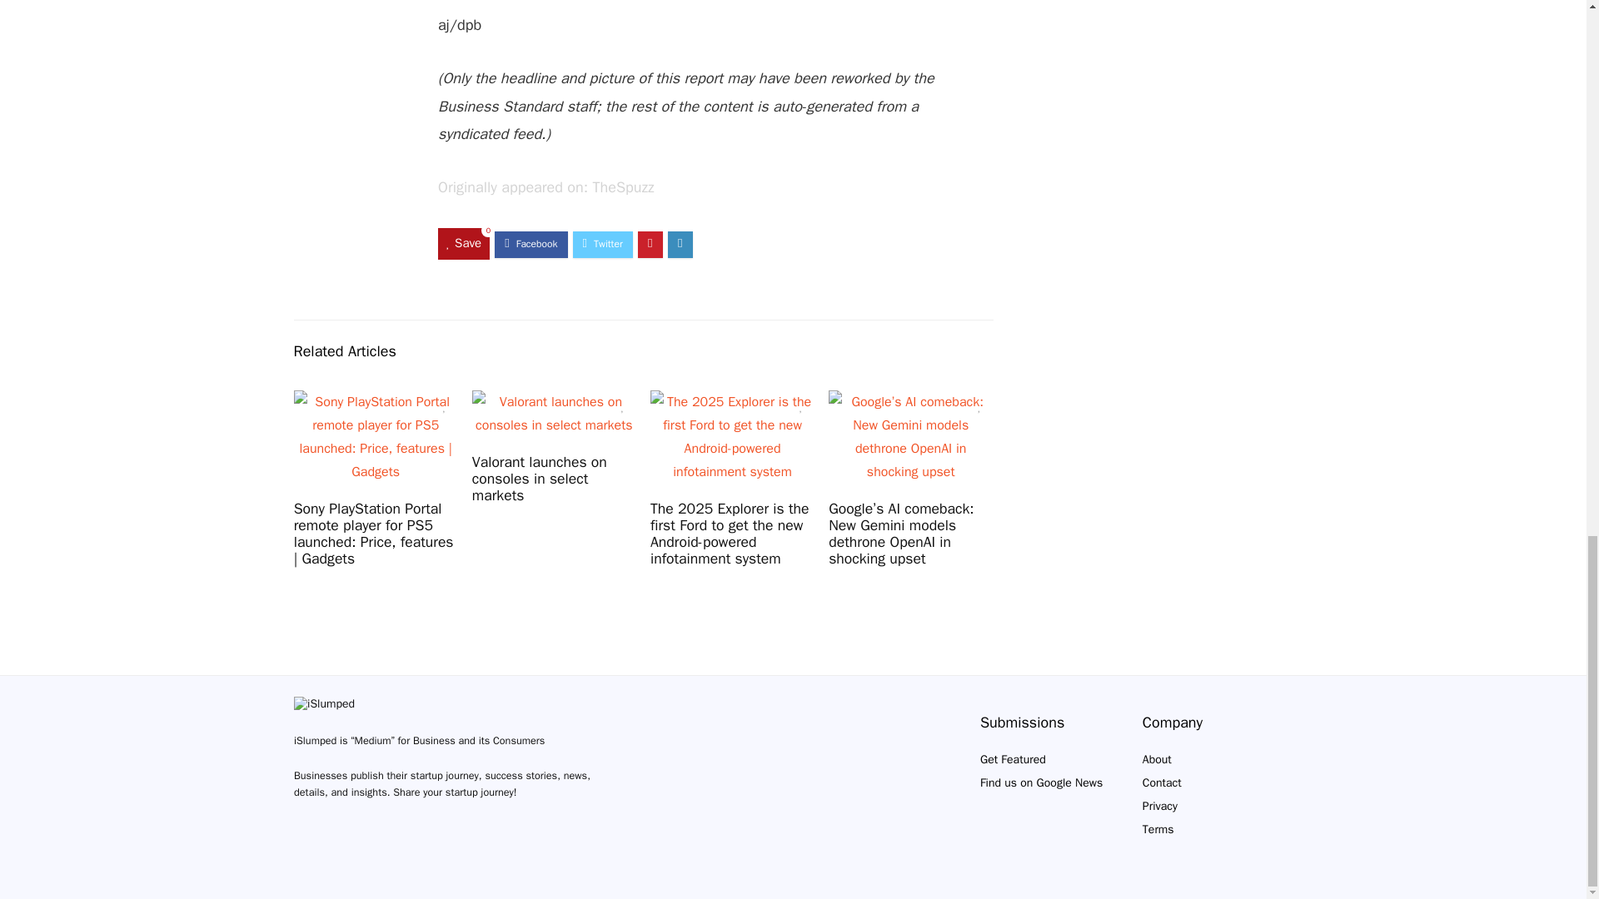 The width and height of the screenshot is (1599, 899). Describe the element at coordinates (540, 478) in the screenshot. I see `Valorant launches on consoles in select markets` at that location.